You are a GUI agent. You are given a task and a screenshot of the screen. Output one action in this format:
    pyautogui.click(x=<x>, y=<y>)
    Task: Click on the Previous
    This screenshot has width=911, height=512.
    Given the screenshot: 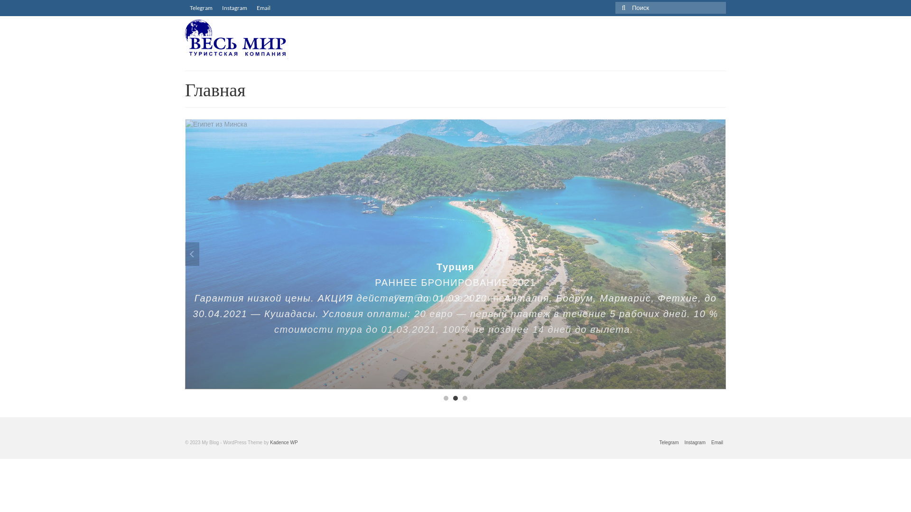 What is the action you would take?
    pyautogui.click(x=192, y=254)
    